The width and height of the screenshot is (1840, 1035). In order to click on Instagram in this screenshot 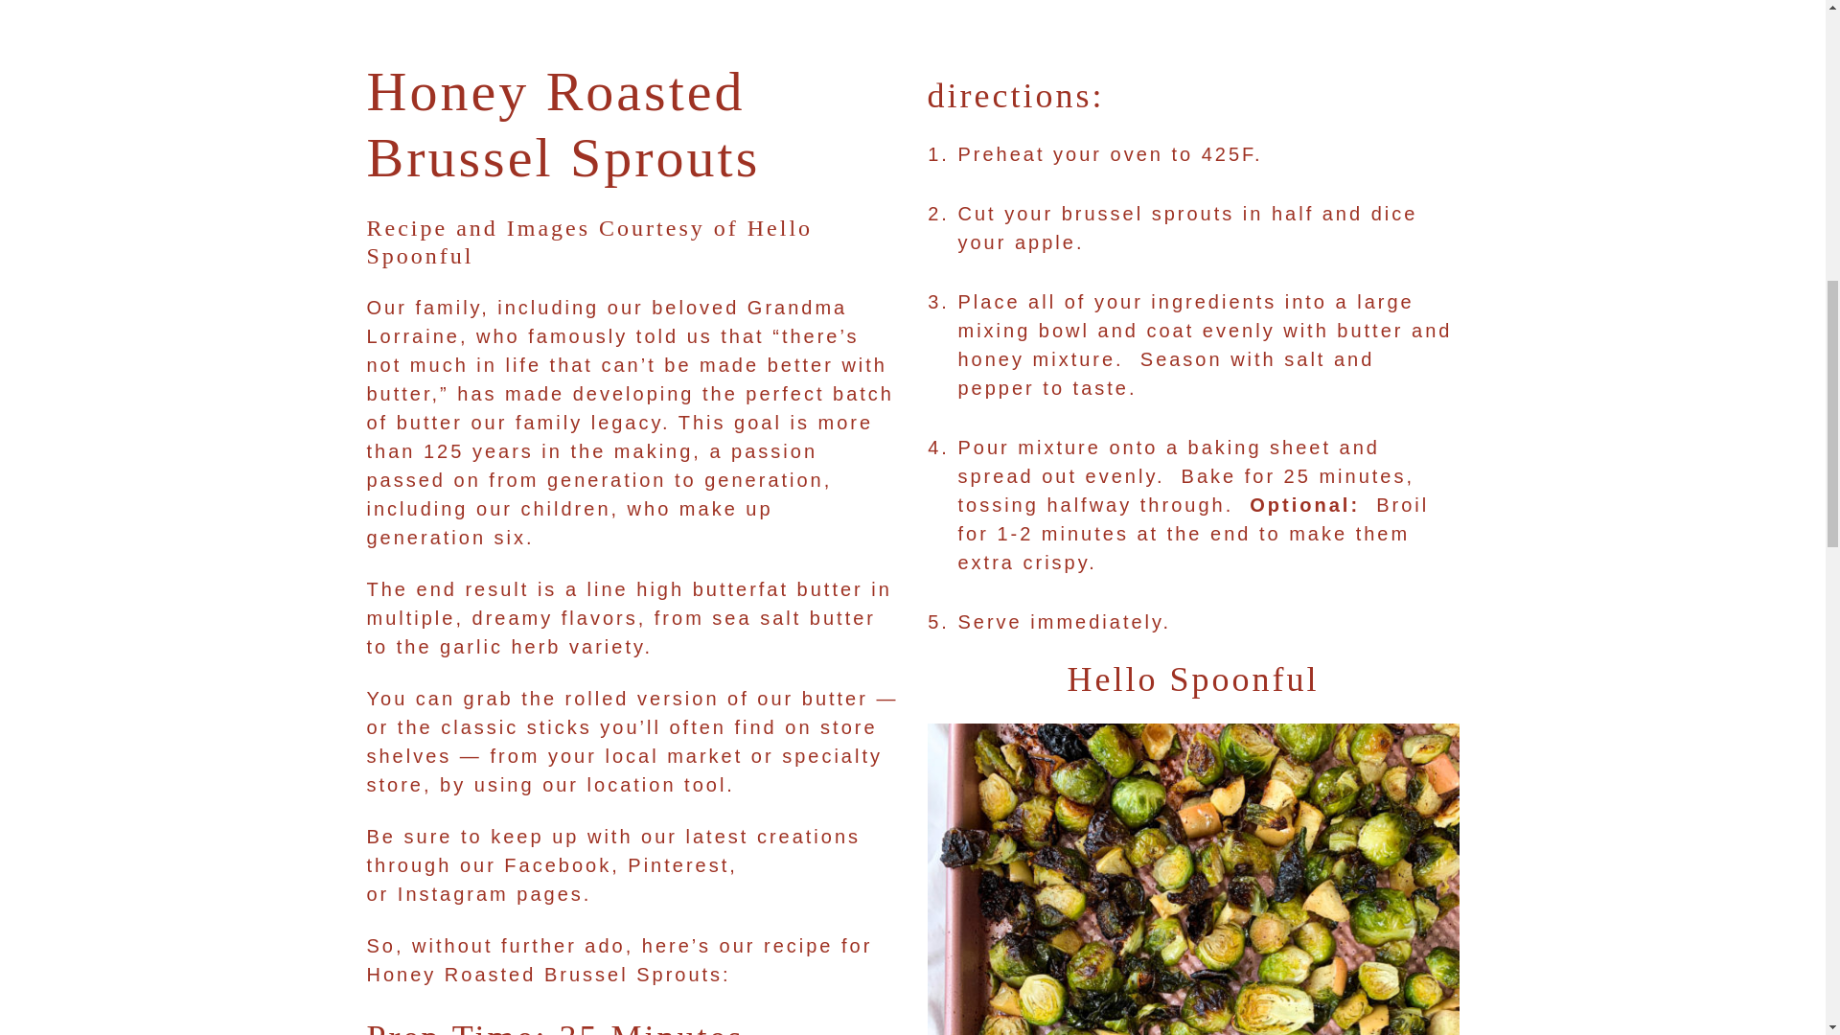, I will do `click(452, 893)`.